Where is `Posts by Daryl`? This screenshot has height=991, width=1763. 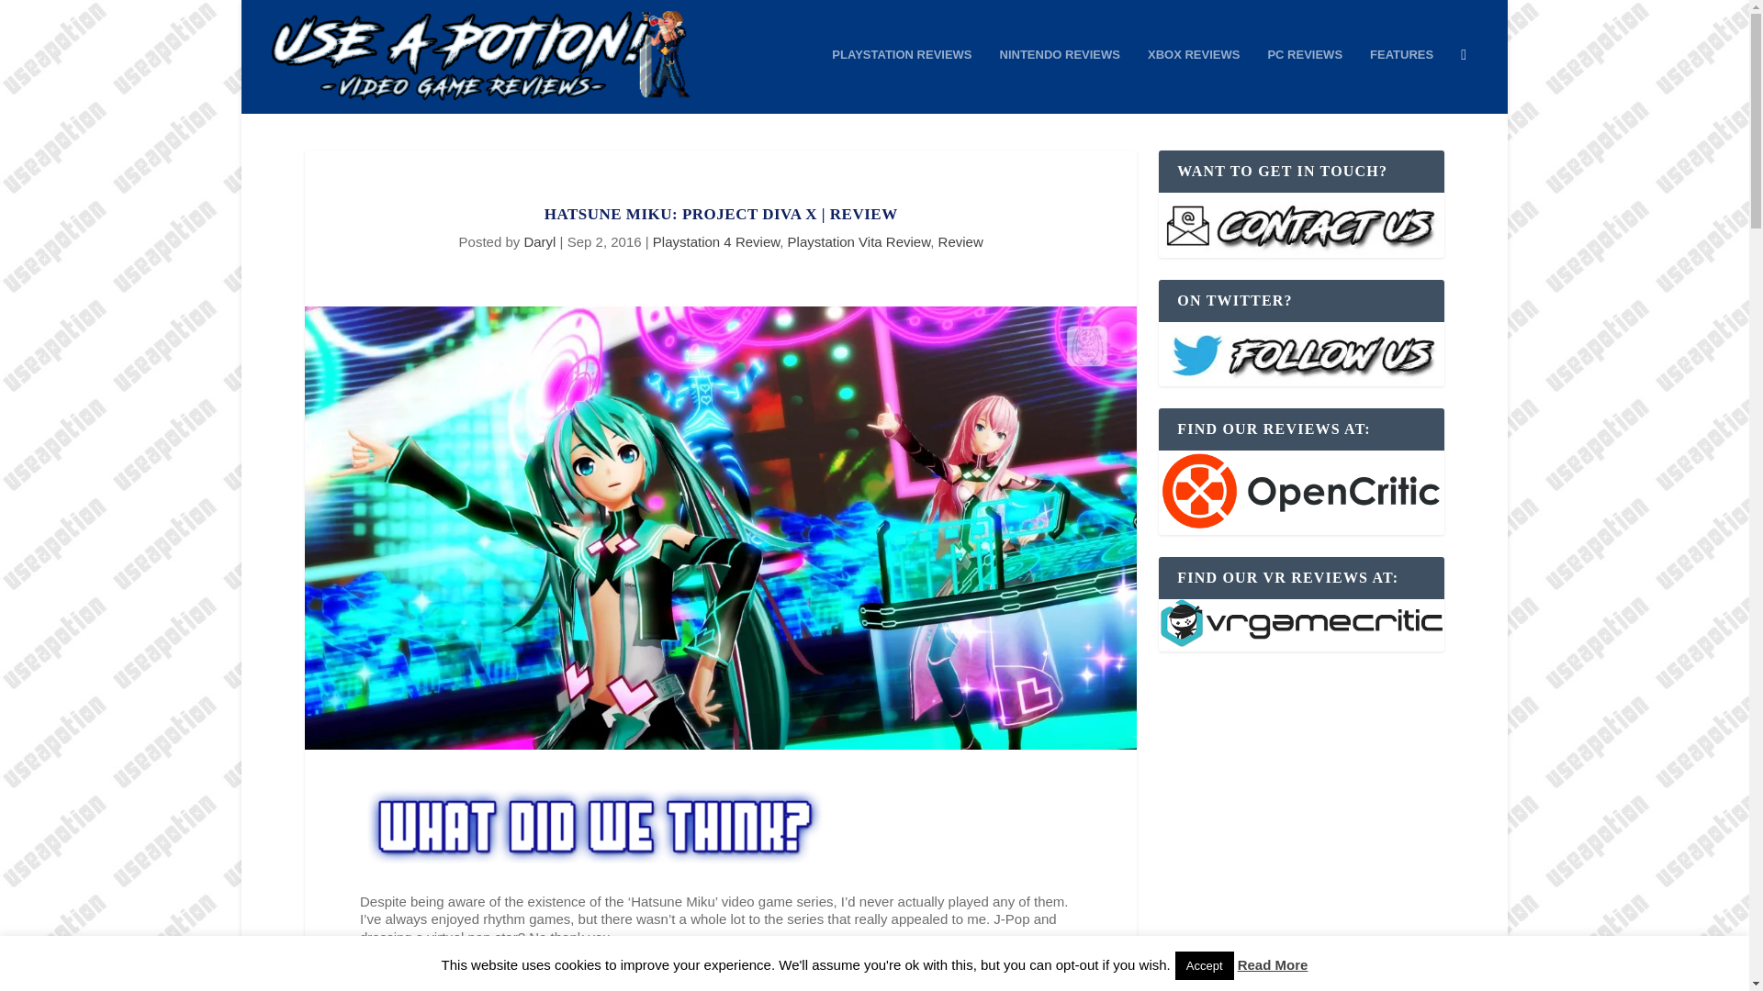 Posts by Daryl is located at coordinates (539, 241).